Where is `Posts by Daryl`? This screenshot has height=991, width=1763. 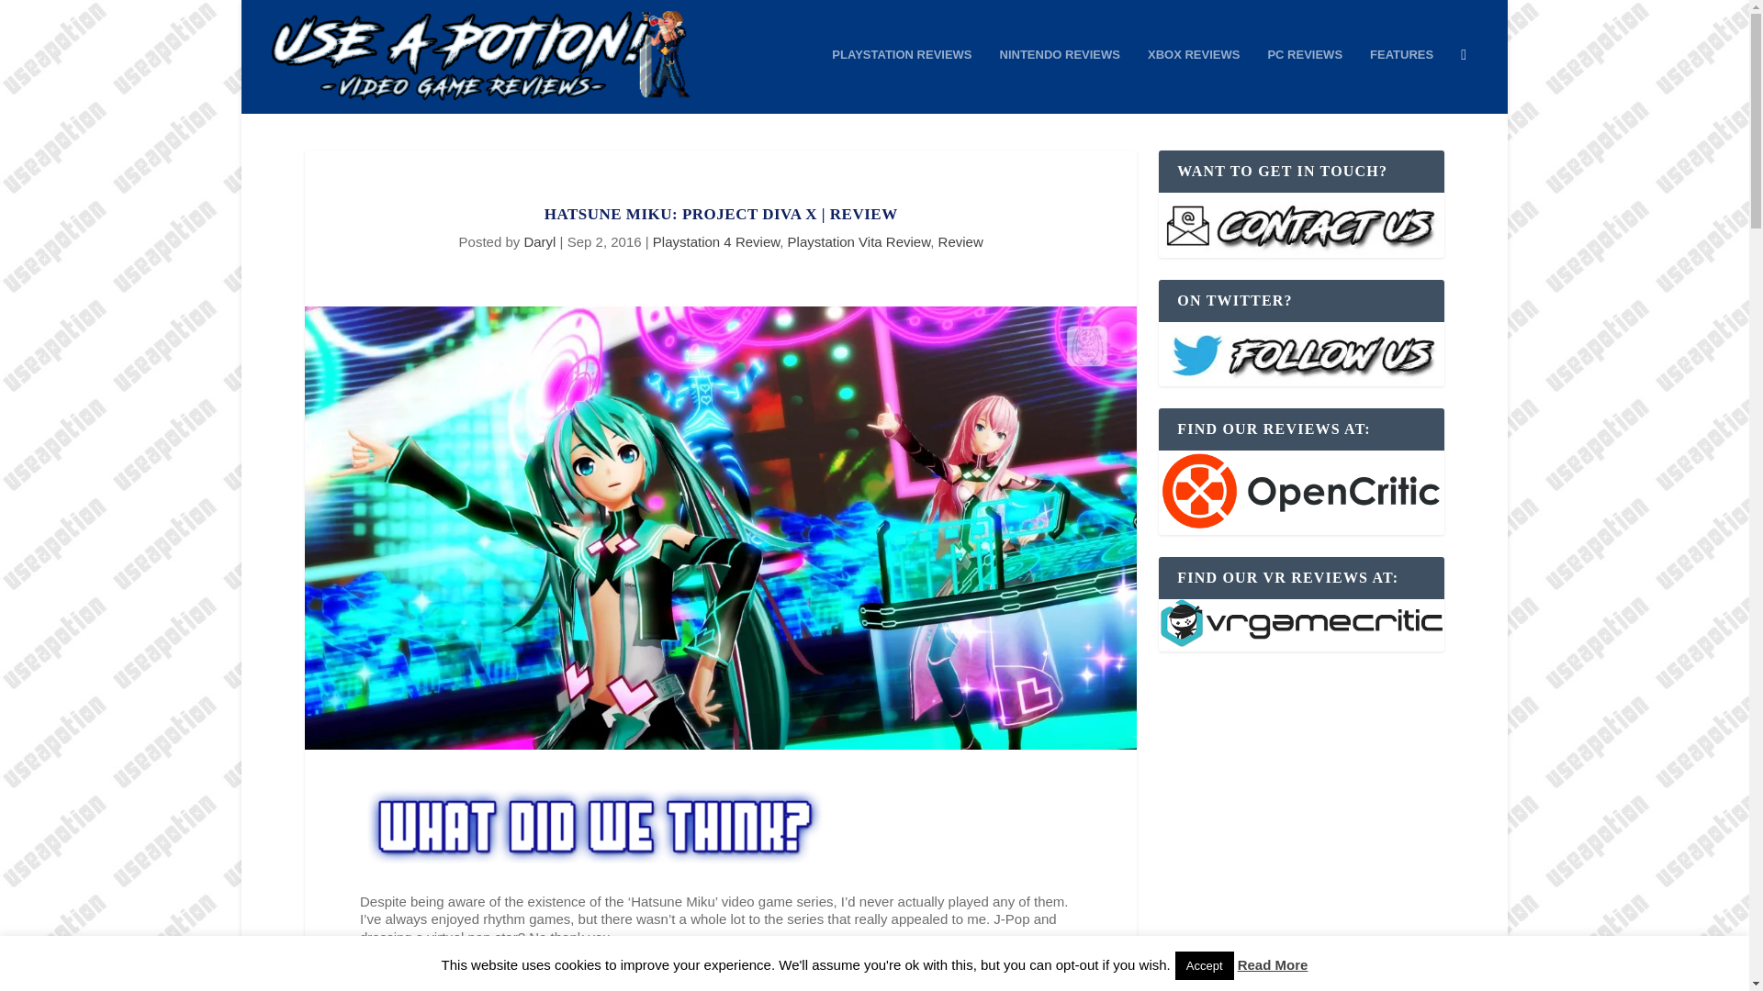 Posts by Daryl is located at coordinates (539, 241).